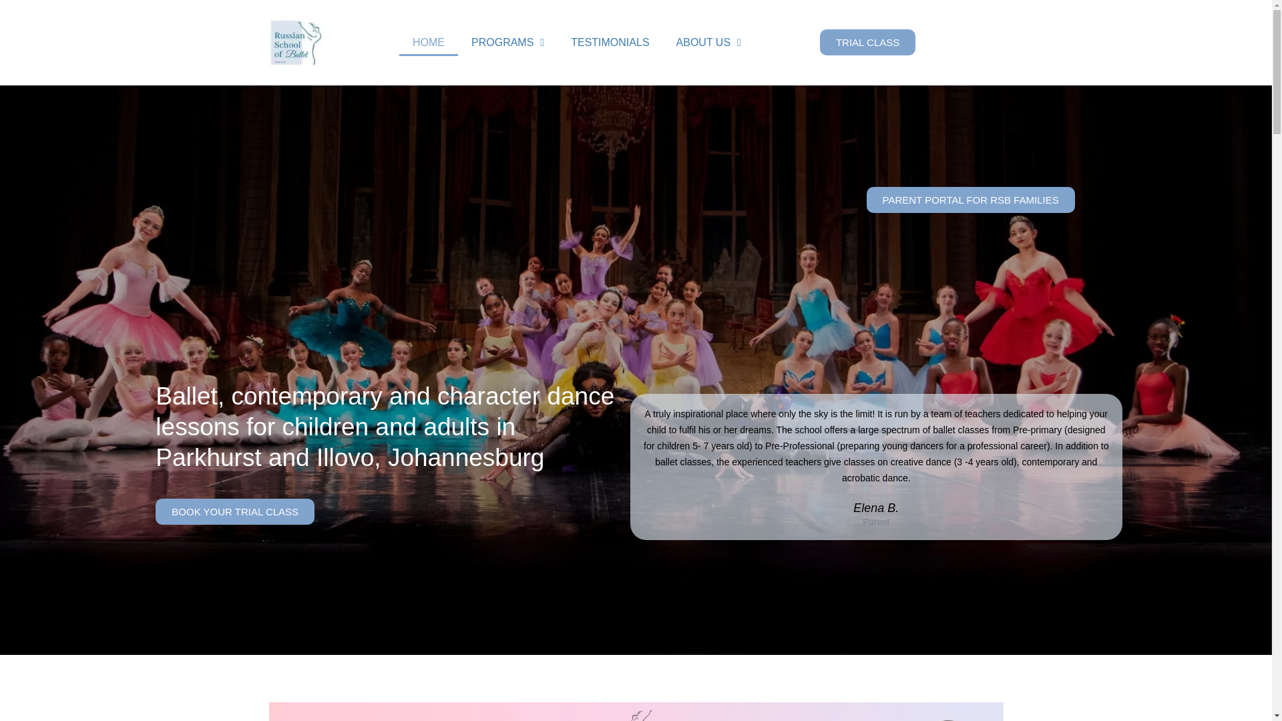  What do you see at coordinates (428, 43) in the screenshot?
I see `HOME` at bounding box center [428, 43].